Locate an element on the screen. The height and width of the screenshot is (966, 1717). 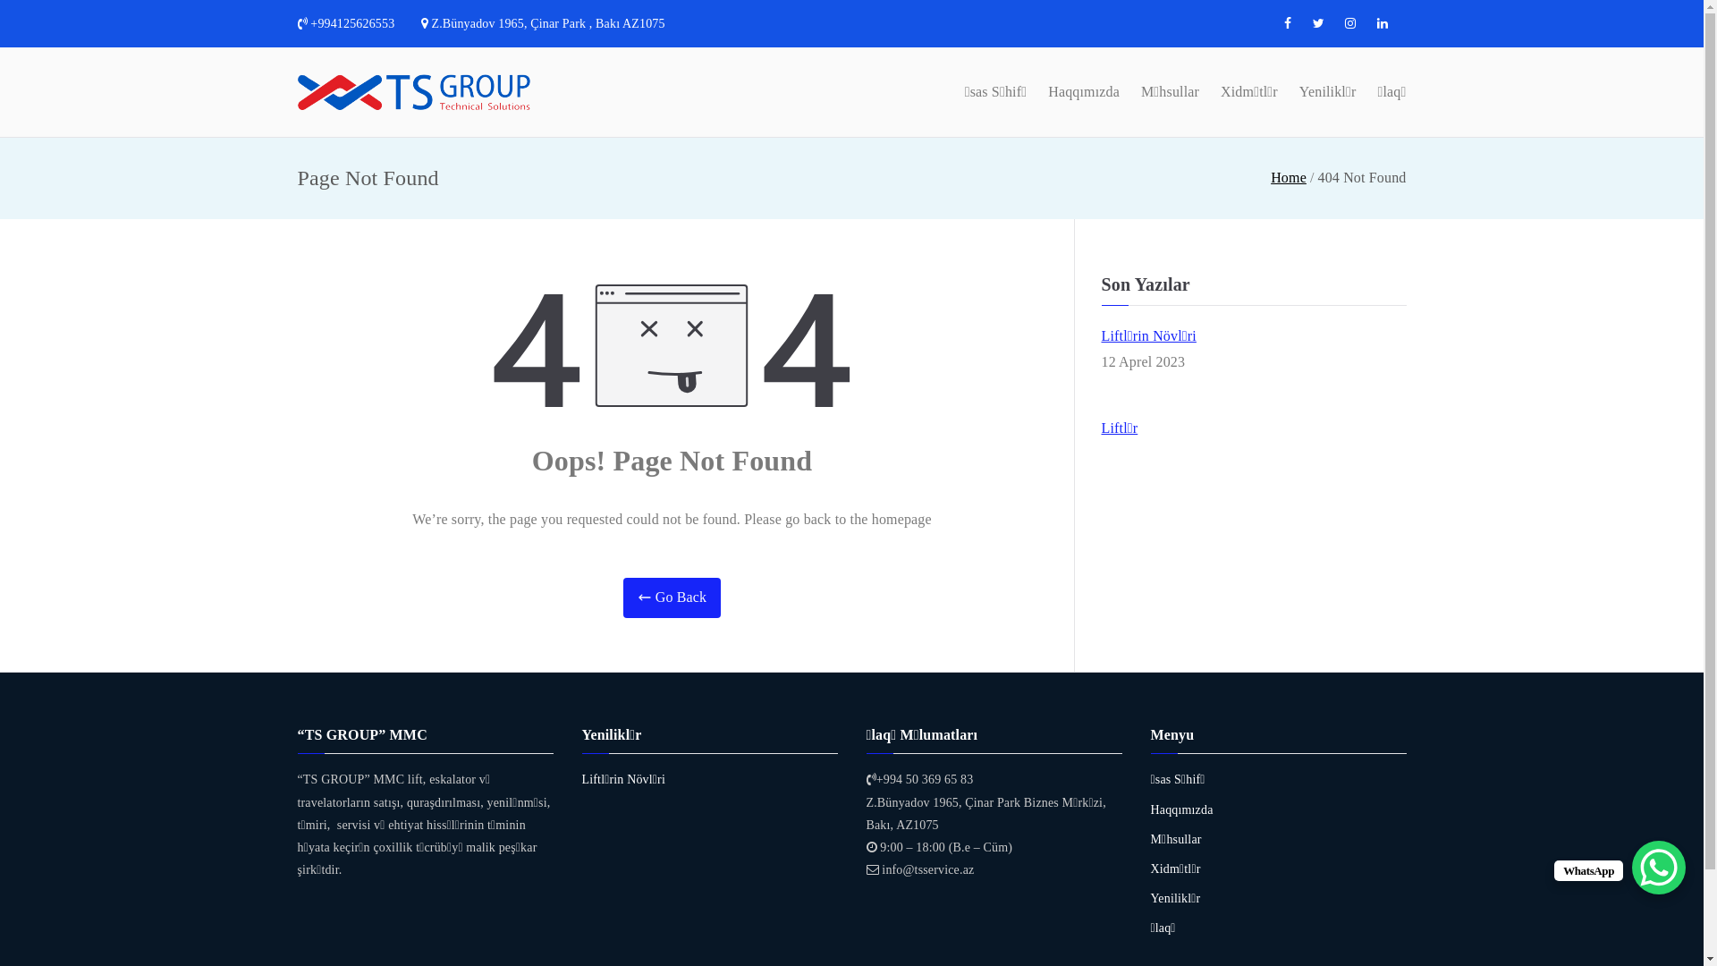
TS GROUP MMC is located at coordinates (689, 114).